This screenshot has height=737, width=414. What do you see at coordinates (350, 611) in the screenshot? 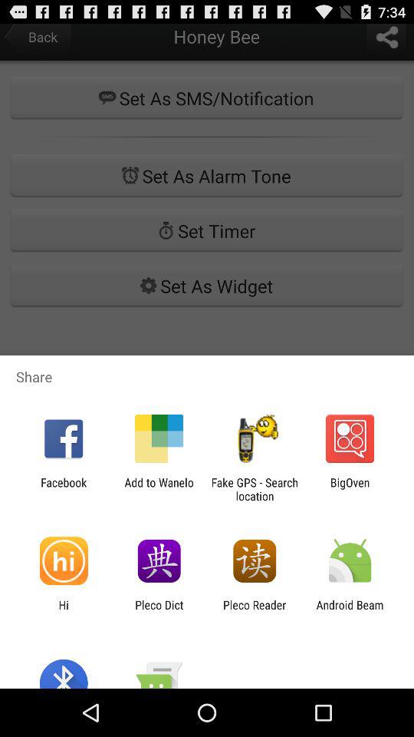
I see `press item next to the pleco reader` at bounding box center [350, 611].